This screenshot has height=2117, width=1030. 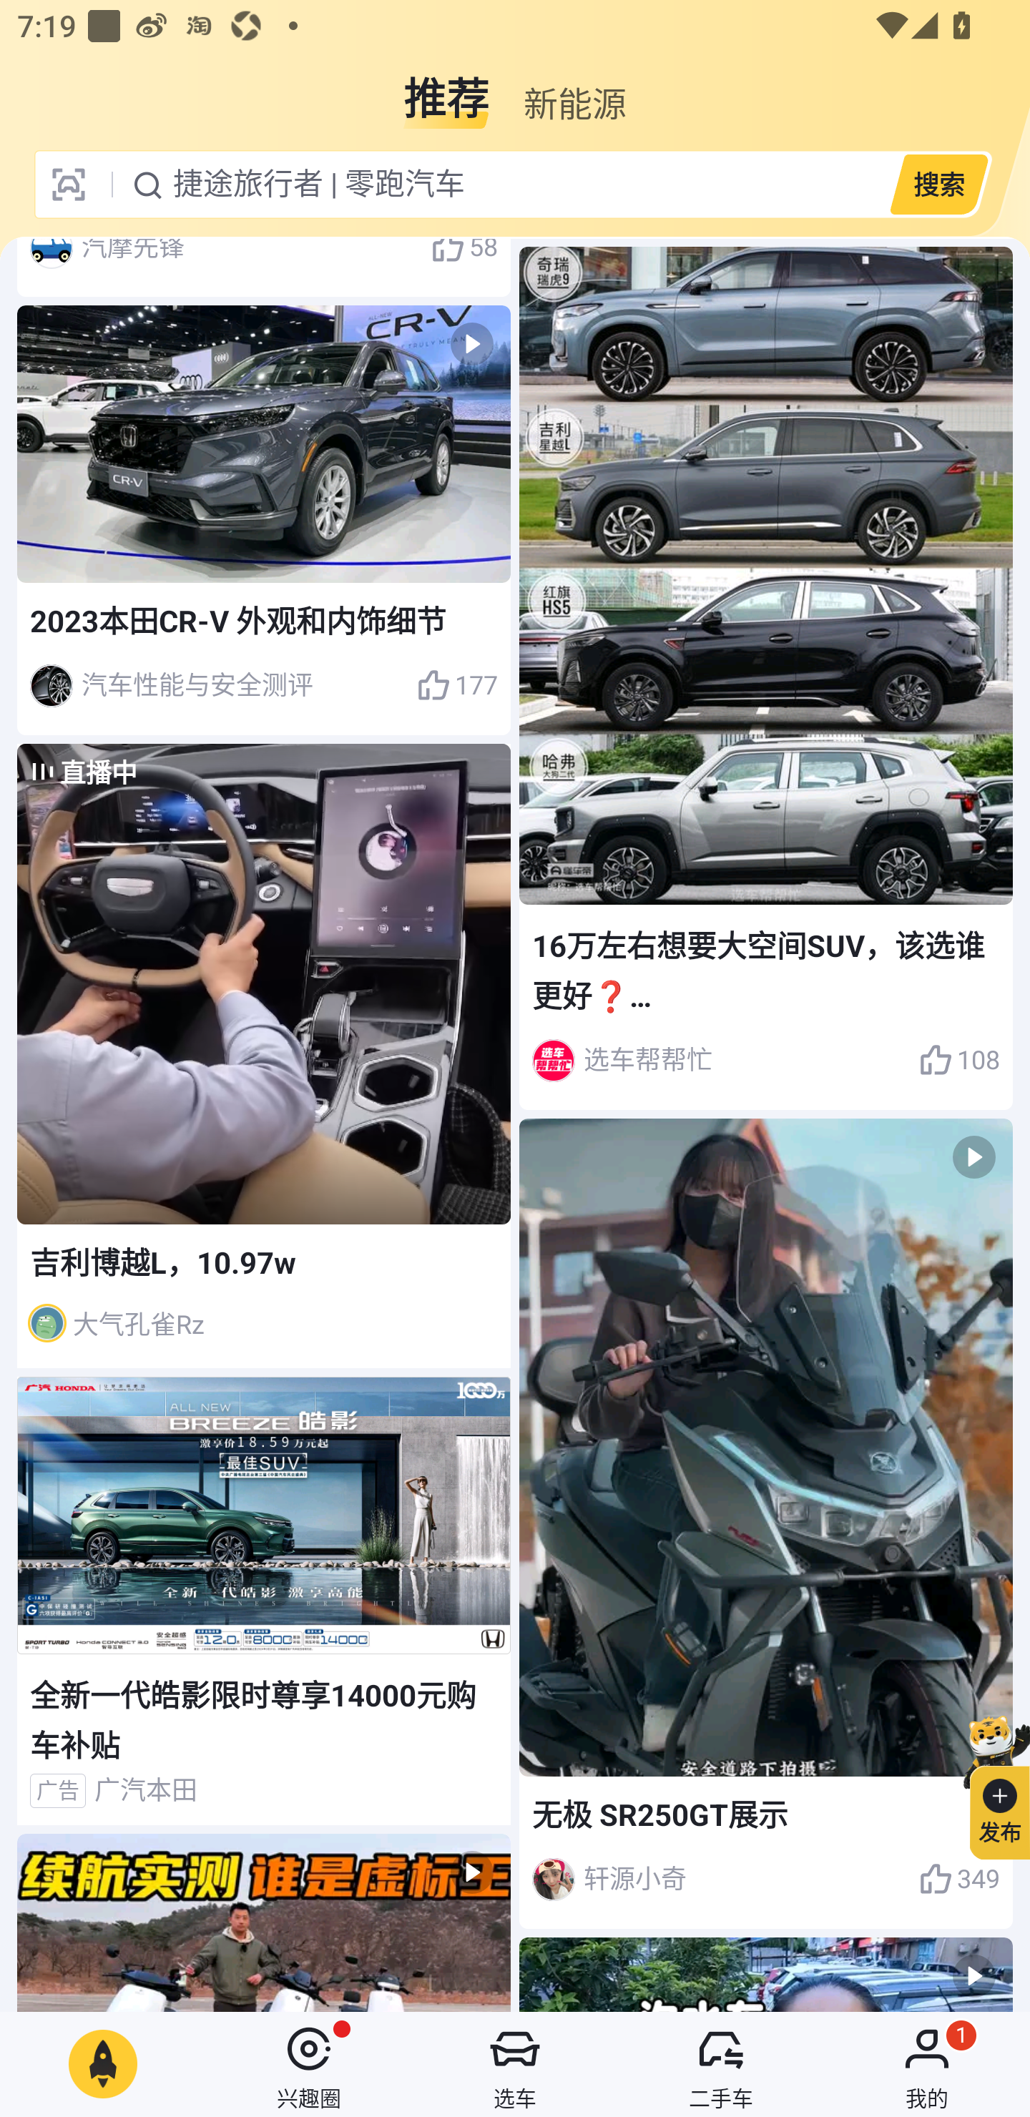 What do you see at coordinates (264, 1601) in the screenshot?
I see `全新一代皓影限时尊享14000元购车补贴 广告 广汽本田` at bounding box center [264, 1601].